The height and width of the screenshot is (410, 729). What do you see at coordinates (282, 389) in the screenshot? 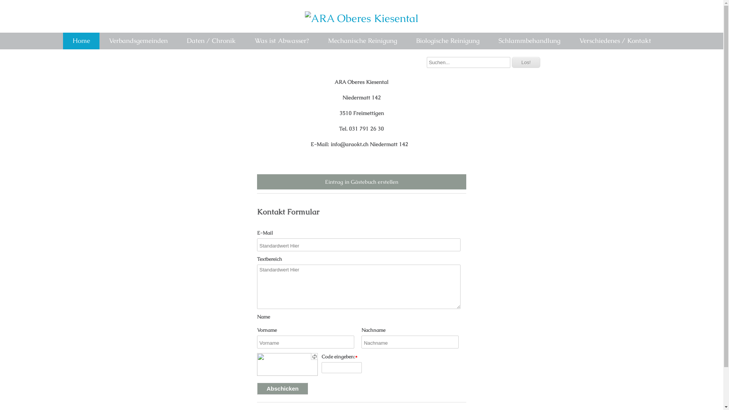
I see `Abschicken` at bounding box center [282, 389].